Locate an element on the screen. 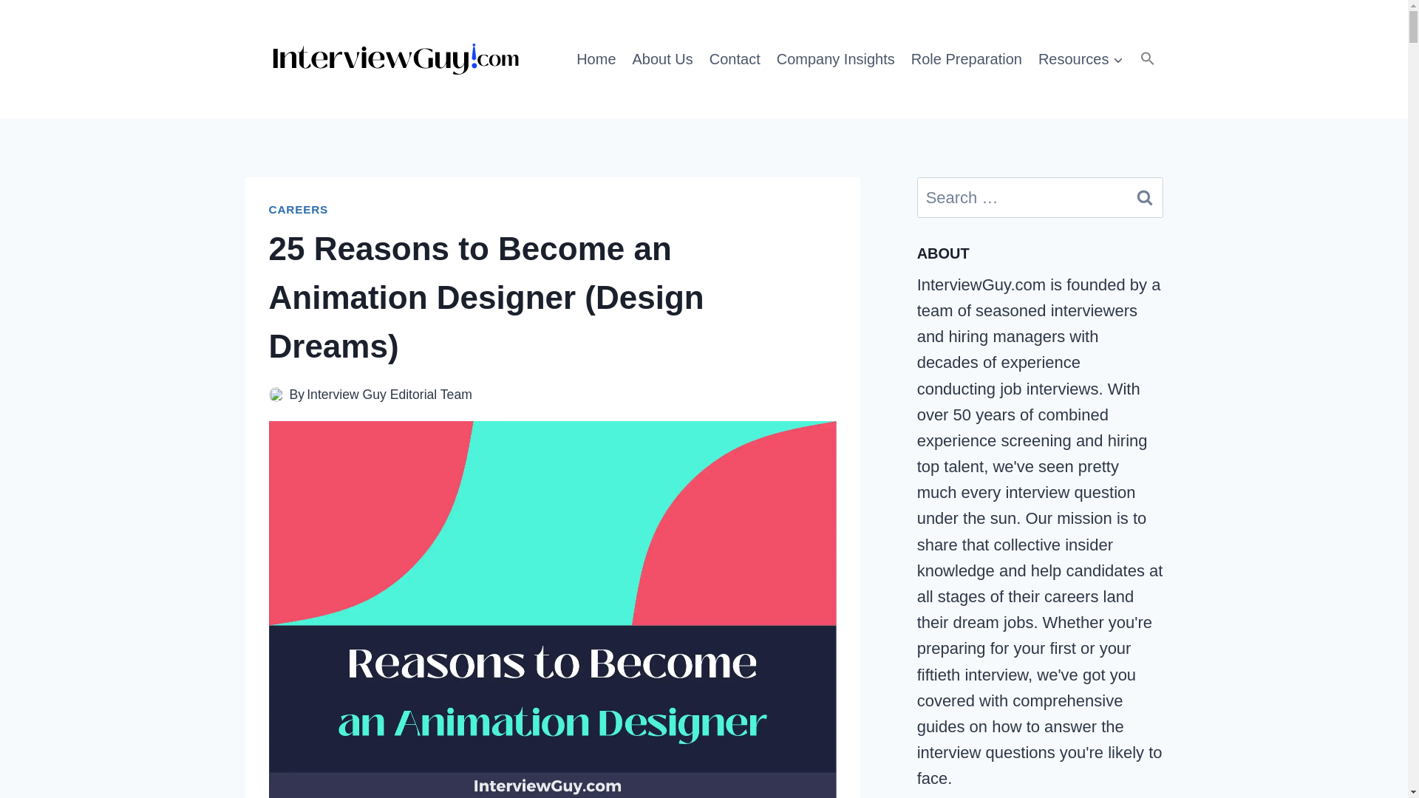  About Us is located at coordinates (662, 58).